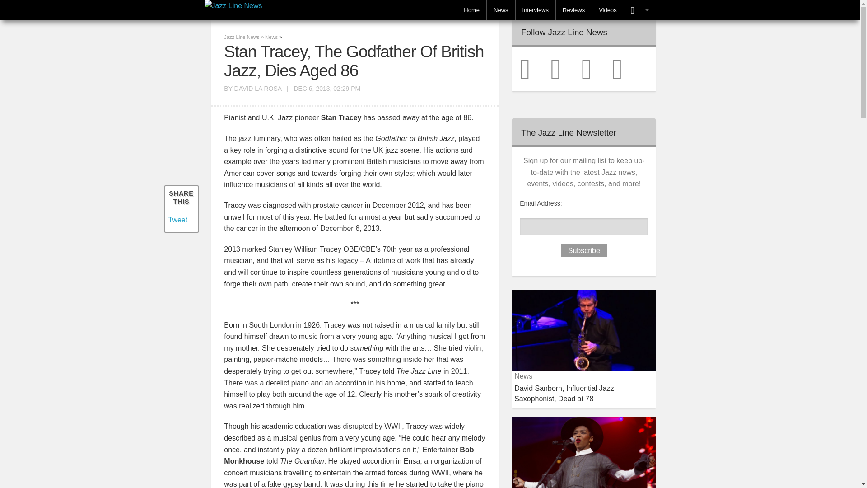 This screenshot has height=488, width=867. I want to click on Tweet, so click(177, 220).